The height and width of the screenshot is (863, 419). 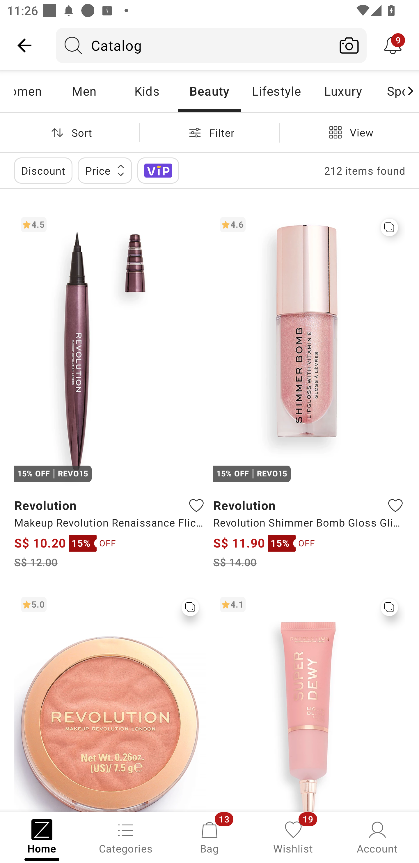 What do you see at coordinates (293, 837) in the screenshot?
I see `Wishlist, 19 new notifications Wishlist` at bounding box center [293, 837].